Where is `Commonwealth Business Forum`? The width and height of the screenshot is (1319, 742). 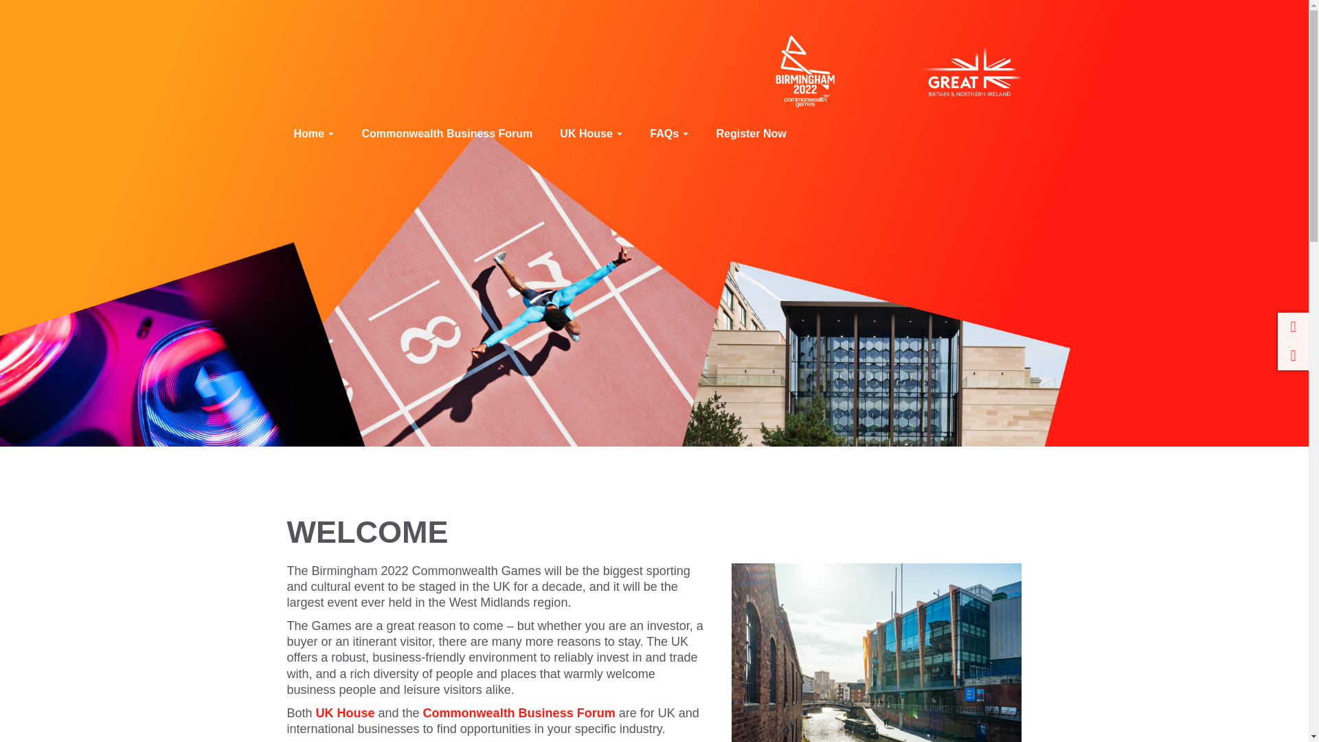 Commonwealth Business Forum is located at coordinates (447, 133).